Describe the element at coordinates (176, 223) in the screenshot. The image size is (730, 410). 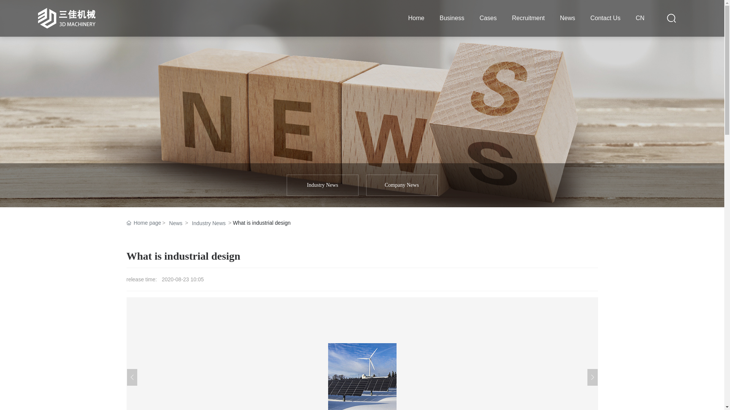
I see `News` at that location.